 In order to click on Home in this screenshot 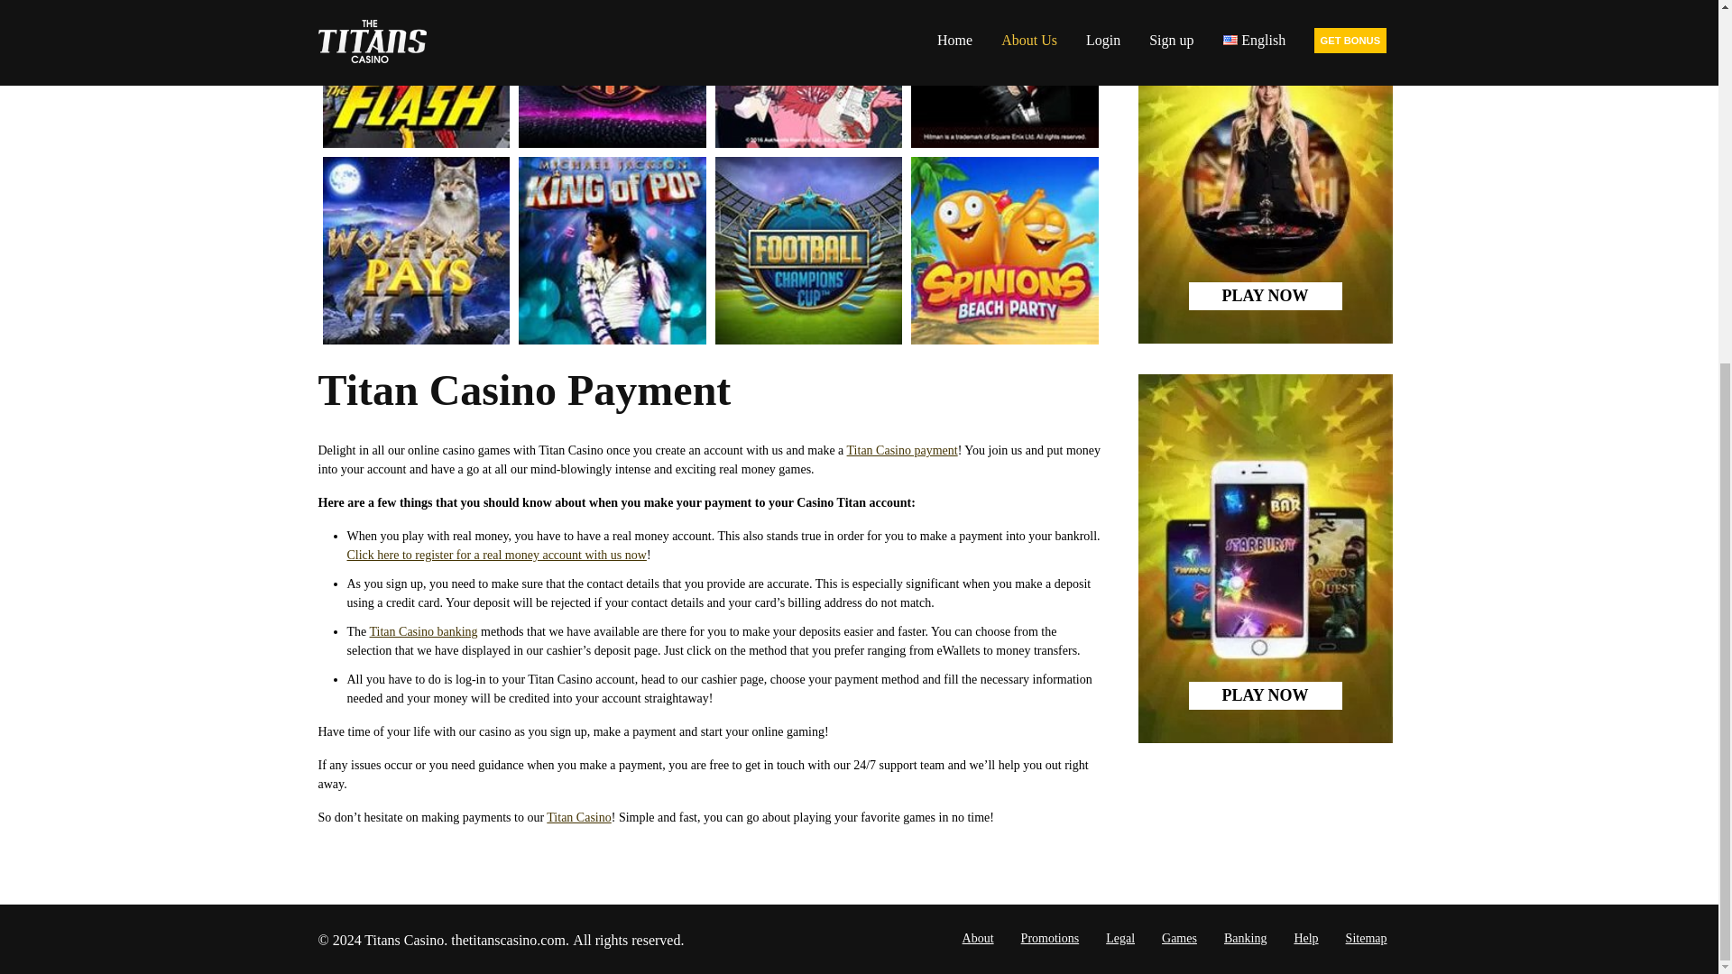, I will do `click(579, 817)`.